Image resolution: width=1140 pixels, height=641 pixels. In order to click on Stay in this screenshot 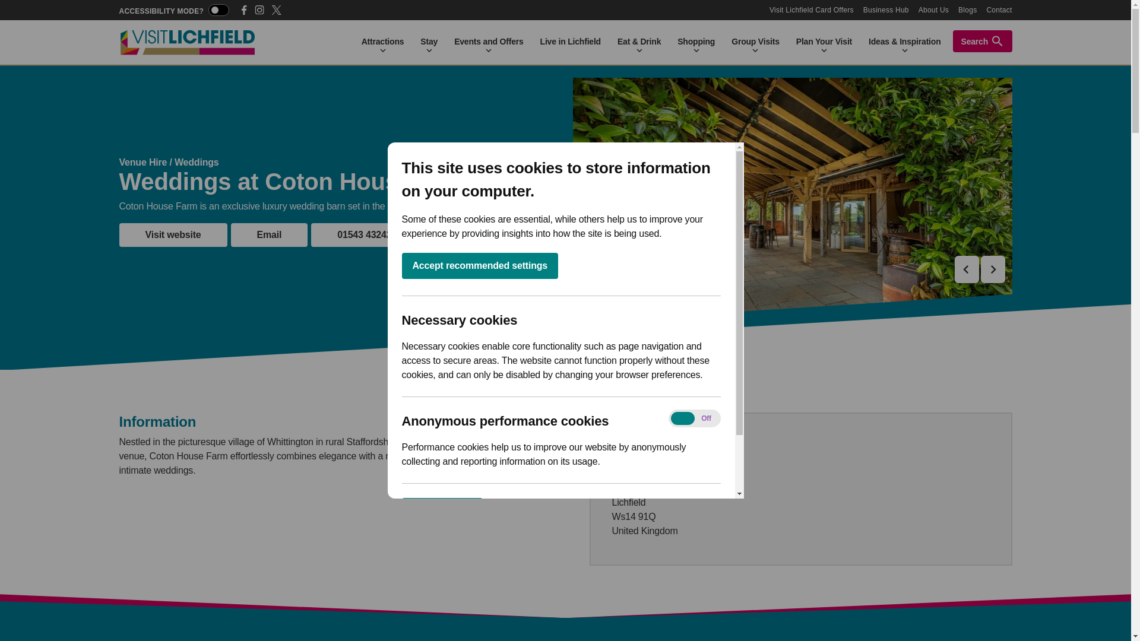, I will do `click(429, 42)`.